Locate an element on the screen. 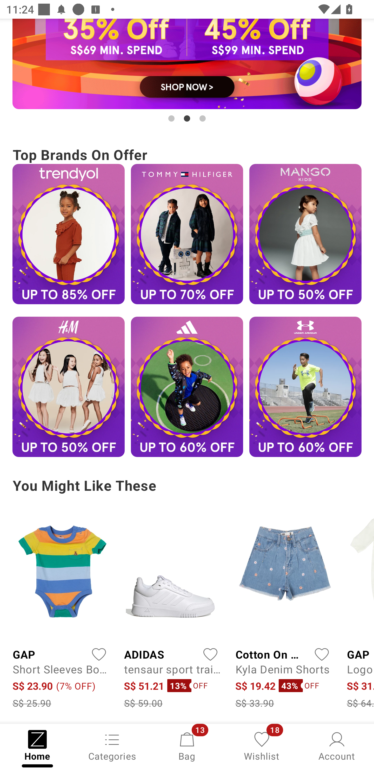 The image size is (374, 769). Campaign banner is located at coordinates (68, 234).